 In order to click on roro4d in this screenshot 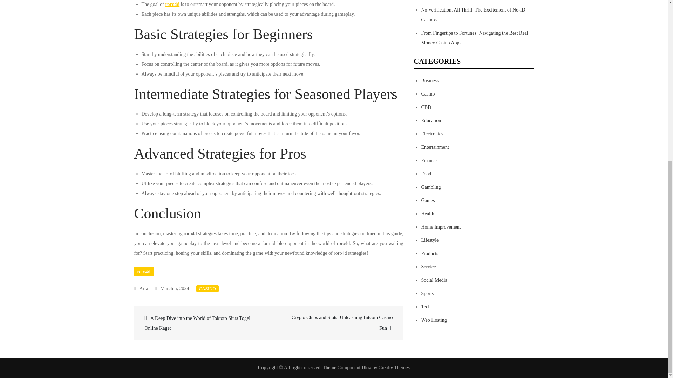, I will do `click(172, 4)`.